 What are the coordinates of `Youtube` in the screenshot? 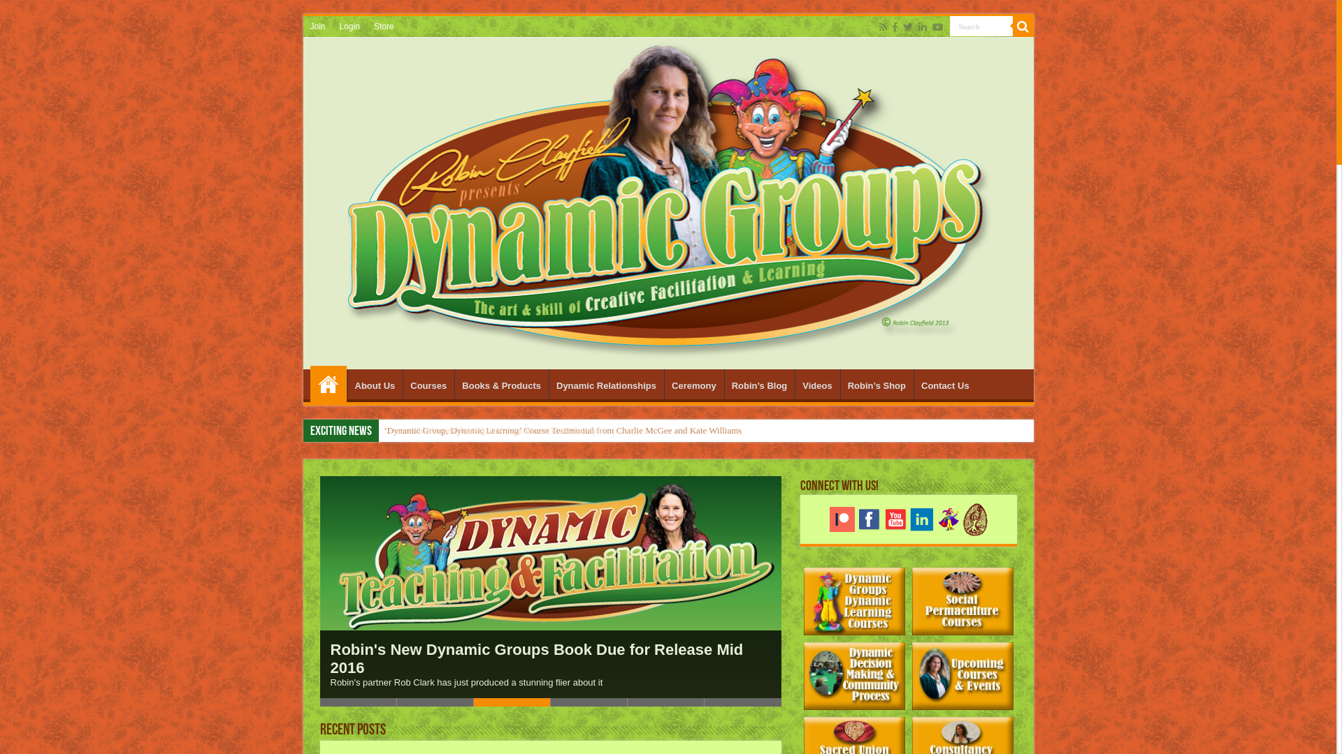 It's located at (938, 27).